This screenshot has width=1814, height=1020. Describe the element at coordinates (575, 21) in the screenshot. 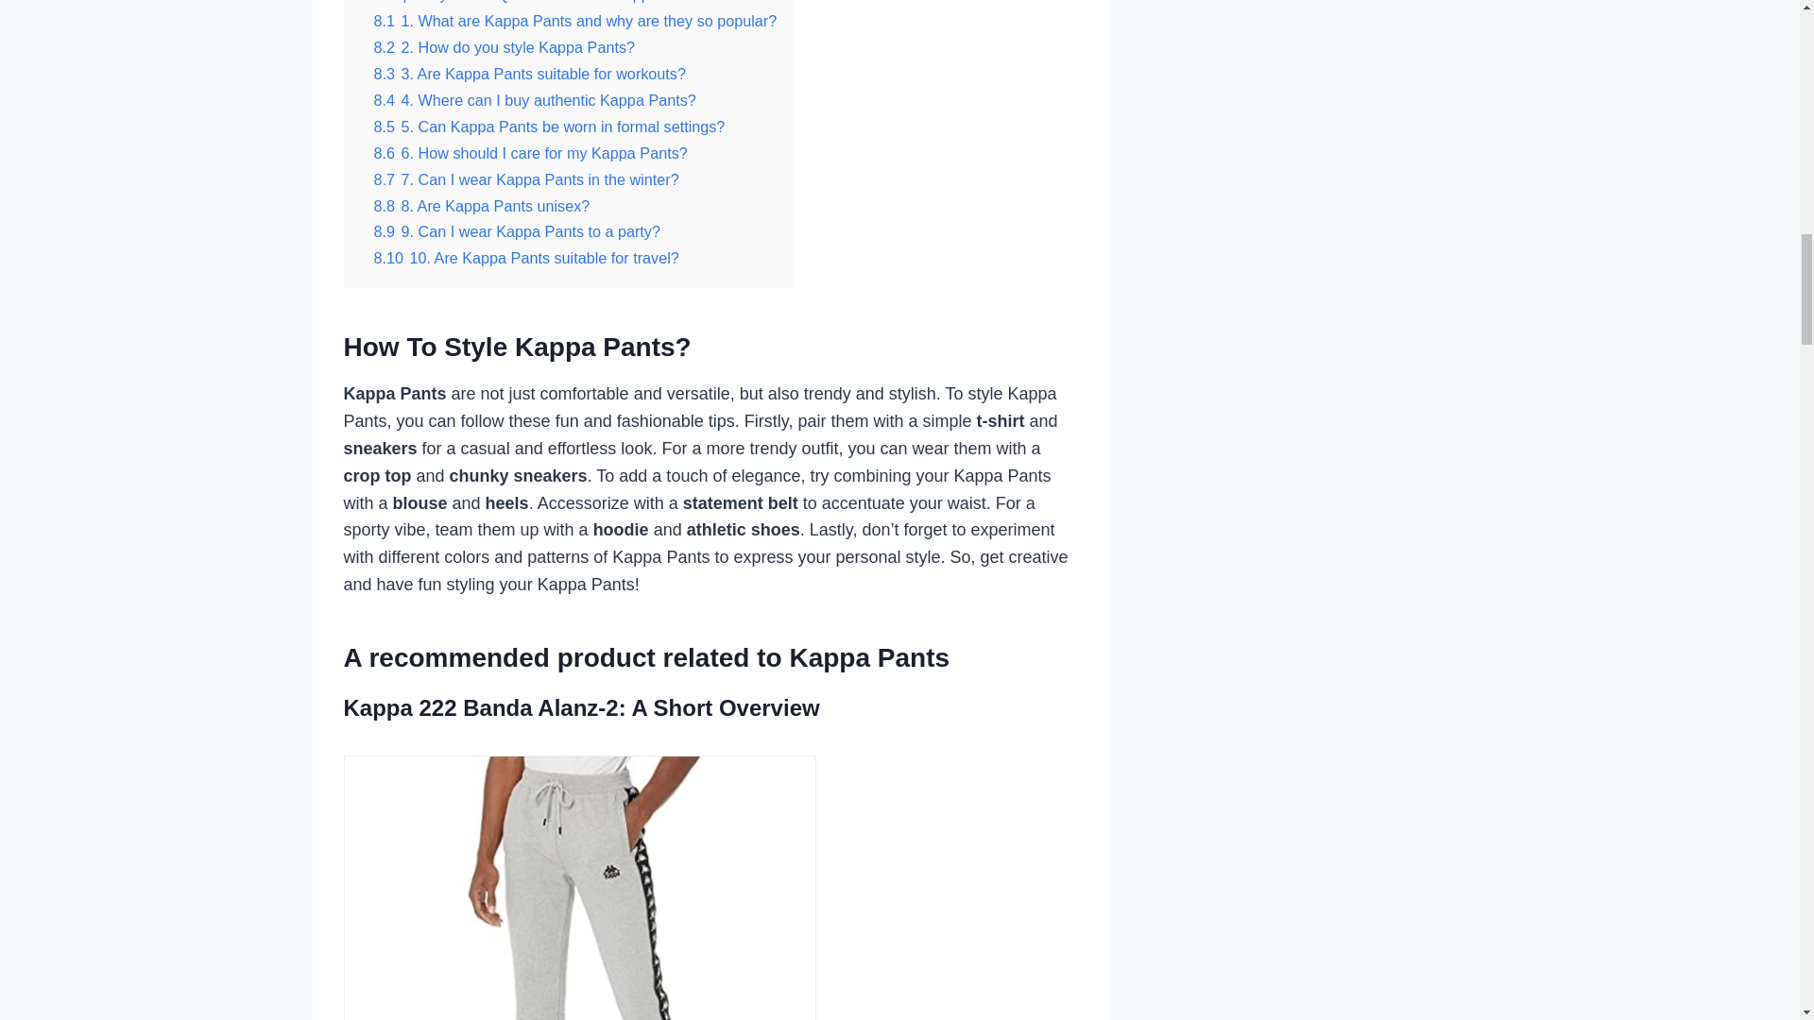

I see `8.1 1. What are Kappa Pants and why are they so popular?` at that location.